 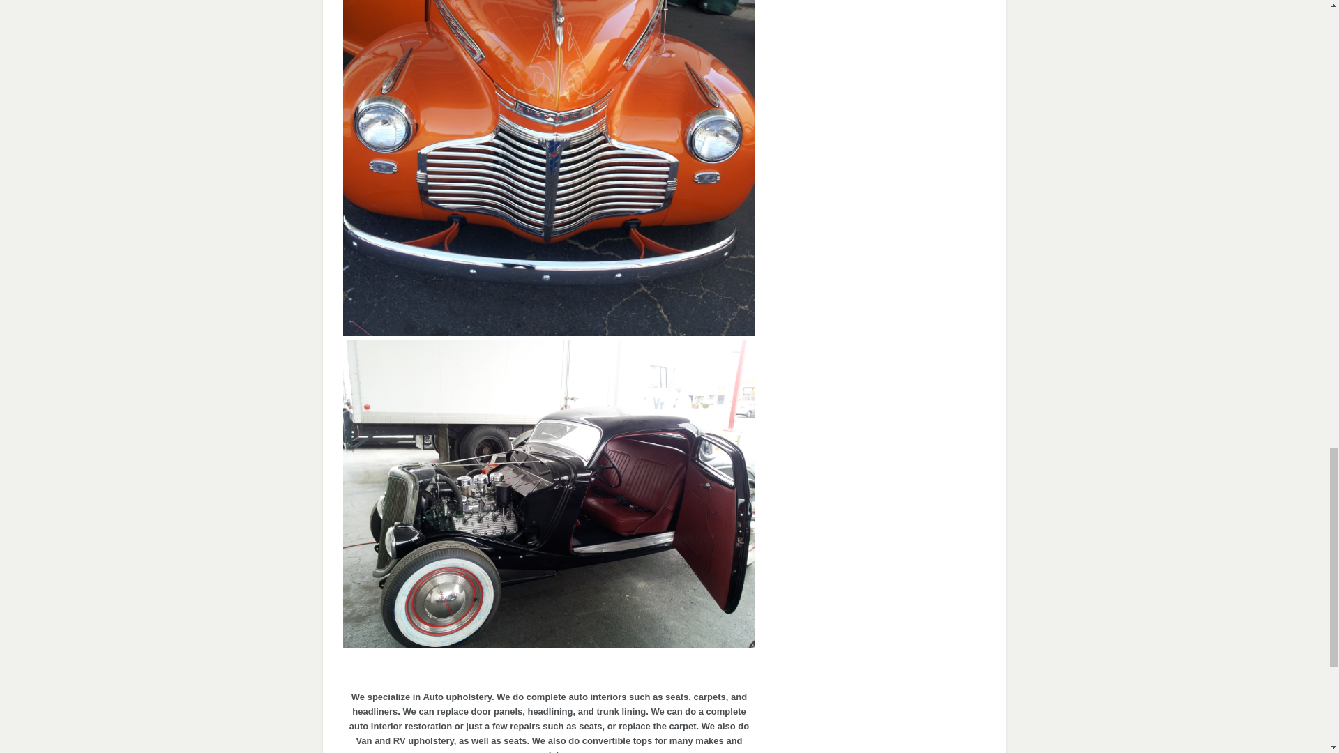 I want to click on auto upholstery, so click(x=548, y=643).